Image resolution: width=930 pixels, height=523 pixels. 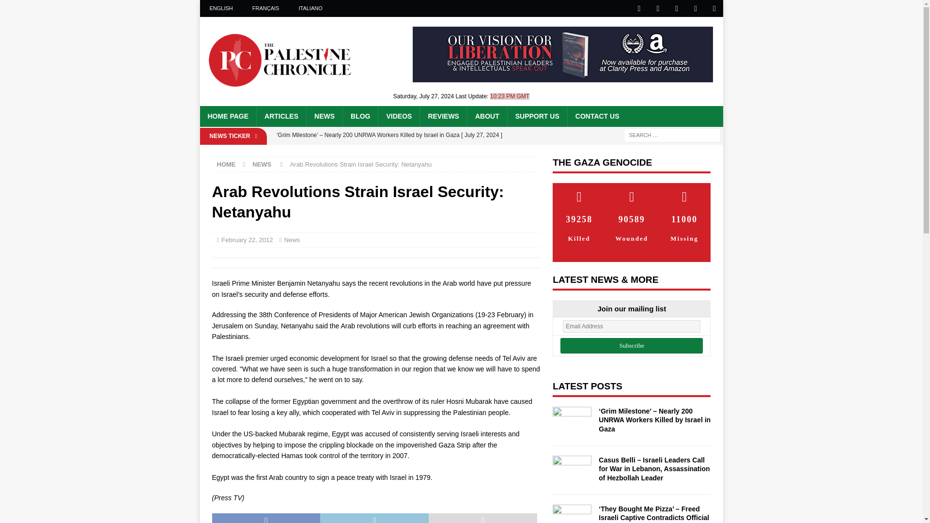 I want to click on VIDEOS, so click(x=398, y=116).